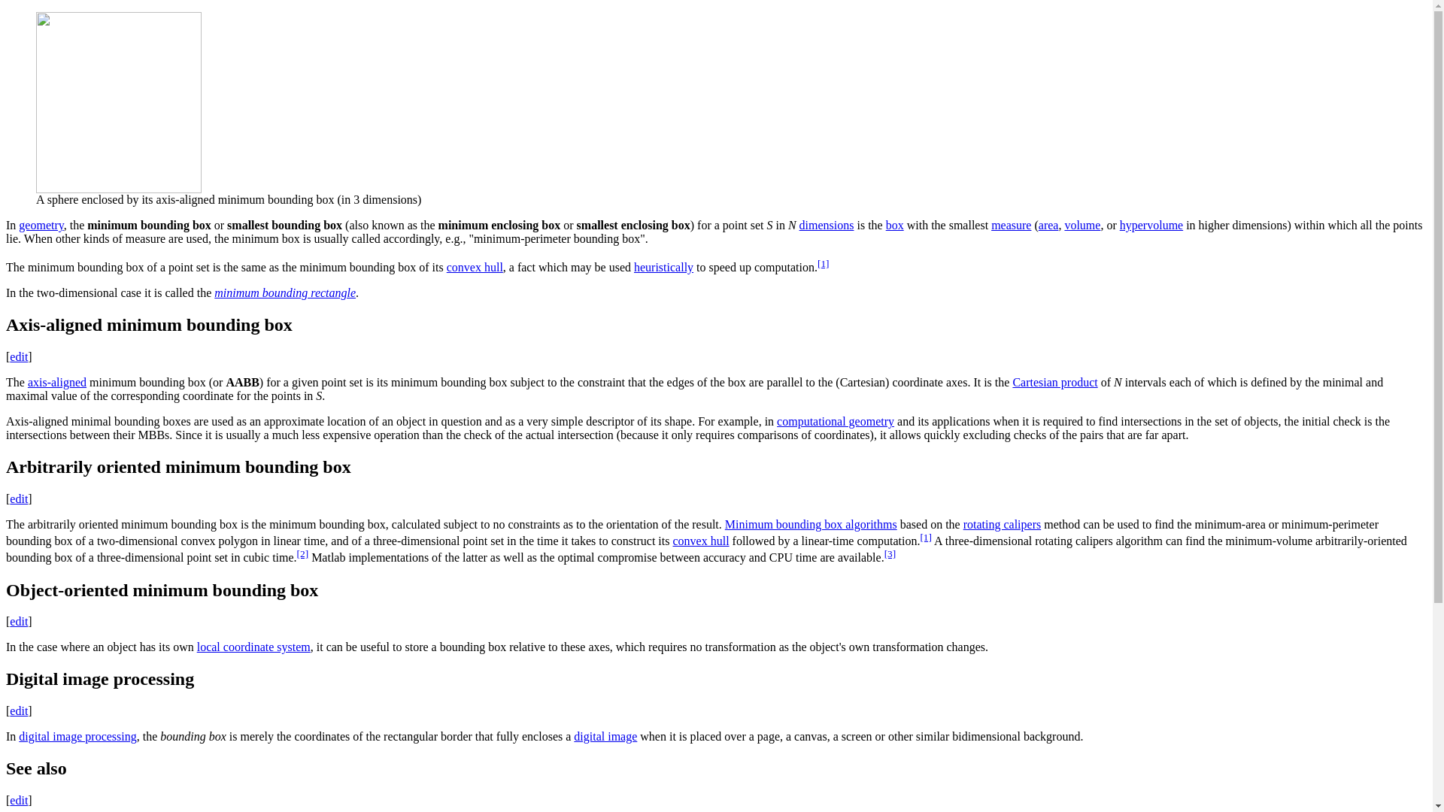 The height and width of the screenshot is (812, 1444). What do you see at coordinates (605, 736) in the screenshot?
I see `digital image` at bounding box center [605, 736].